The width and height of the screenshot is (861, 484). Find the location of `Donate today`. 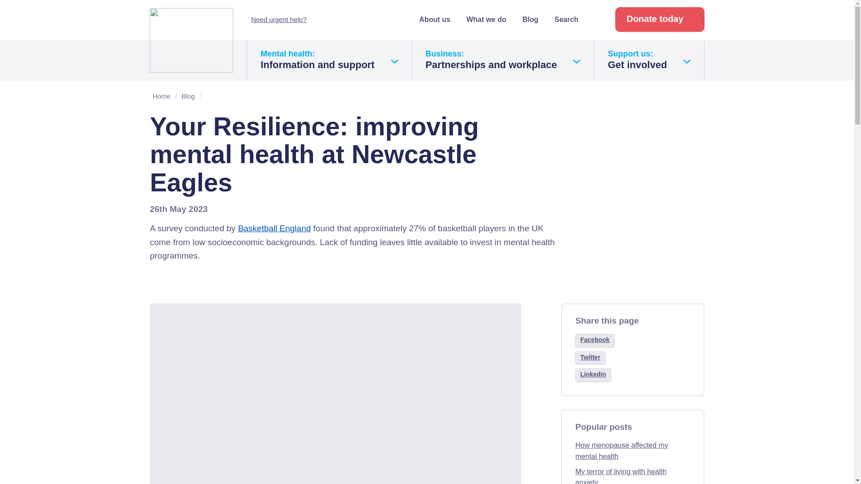

Donate today is located at coordinates (660, 20).